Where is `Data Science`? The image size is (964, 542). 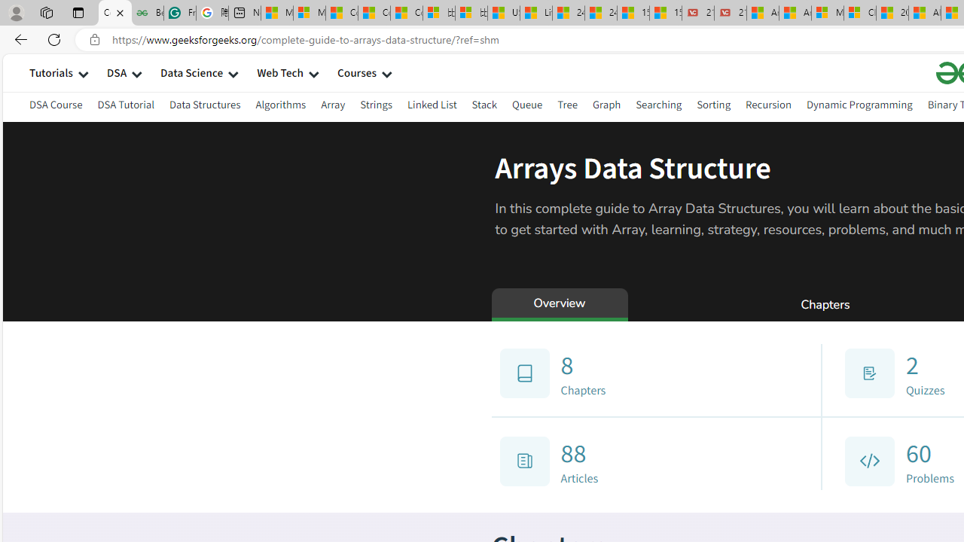 Data Science is located at coordinates (191, 72).